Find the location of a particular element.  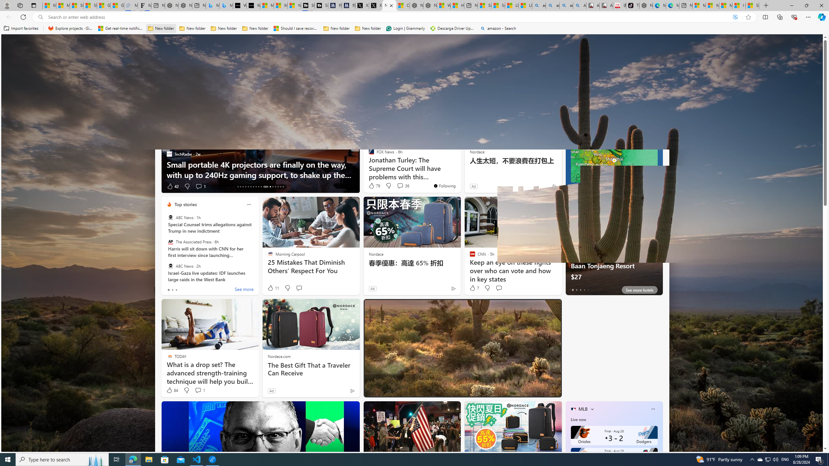

View comments 1 Comment is located at coordinates (199, 390).